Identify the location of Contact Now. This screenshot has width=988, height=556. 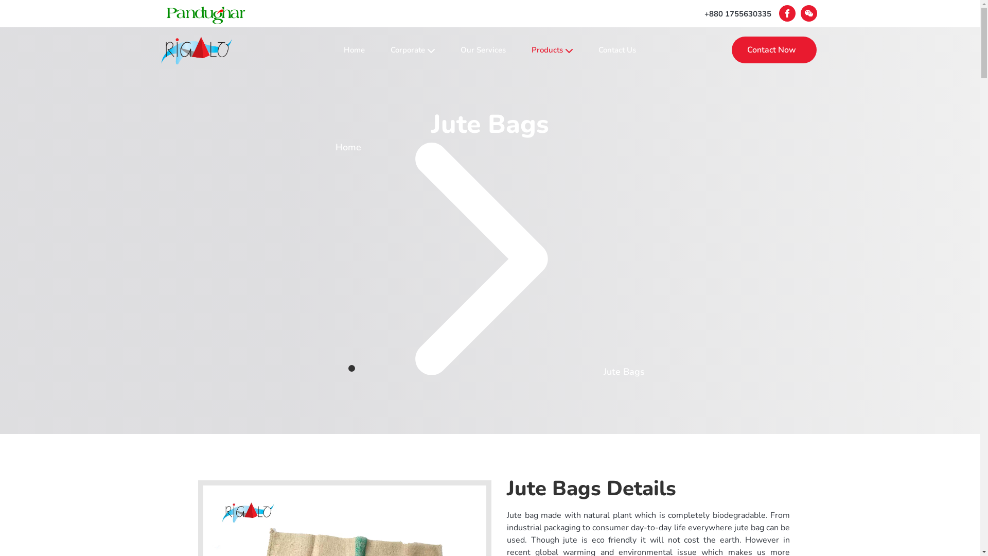
(774, 49).